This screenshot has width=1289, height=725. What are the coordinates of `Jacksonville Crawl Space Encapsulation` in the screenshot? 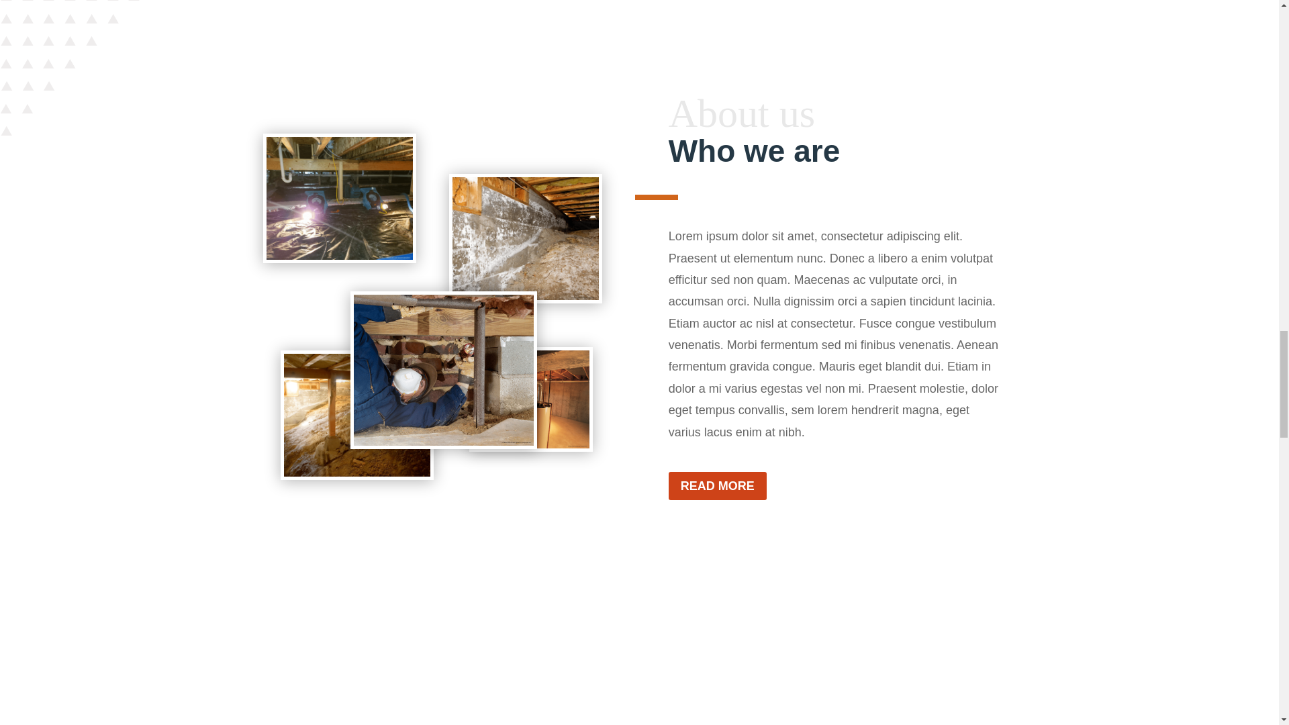 It's located at (357, 415).